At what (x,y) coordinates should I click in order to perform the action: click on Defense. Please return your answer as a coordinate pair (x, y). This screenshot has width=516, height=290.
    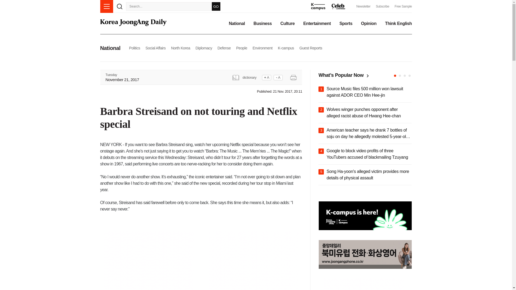
    Looking at the image, I should click on (224, 48).